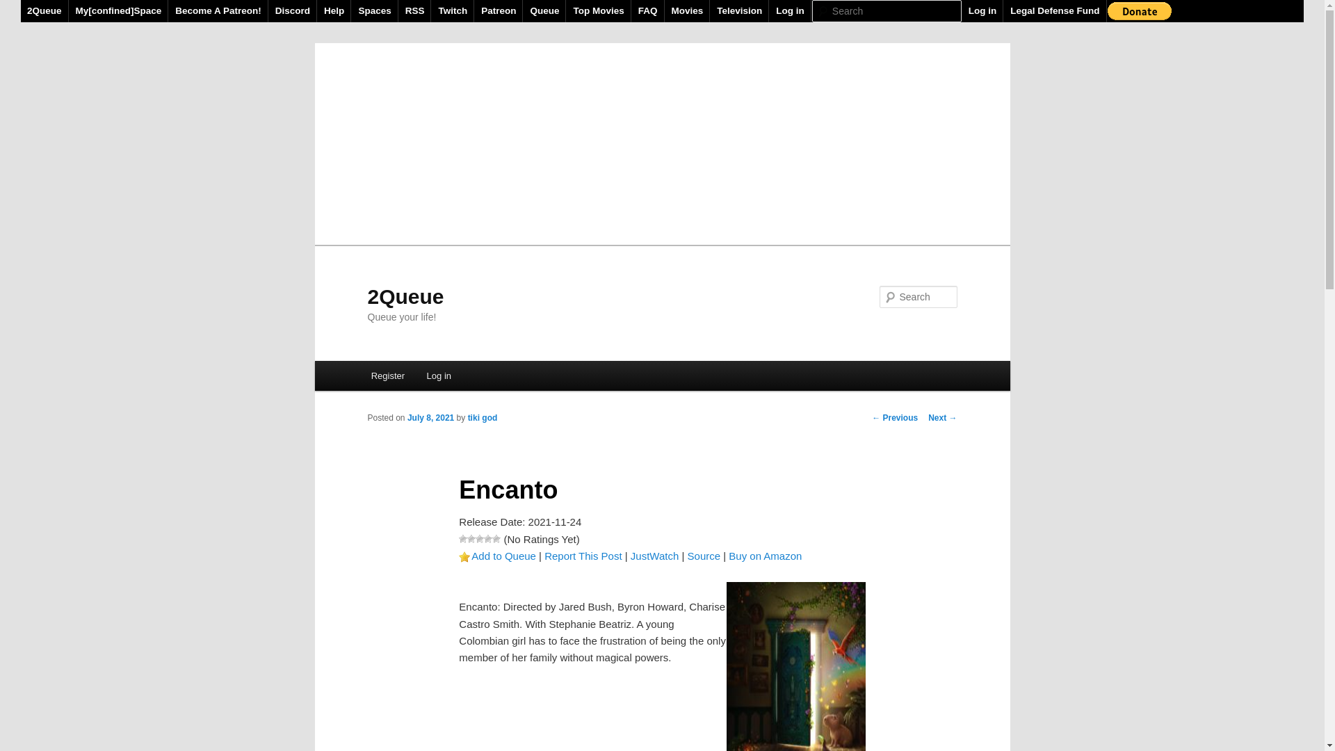  What do you see at coordinates (704, 556) in the screenshot?
I see `Source` at bounding box center [704, 556].